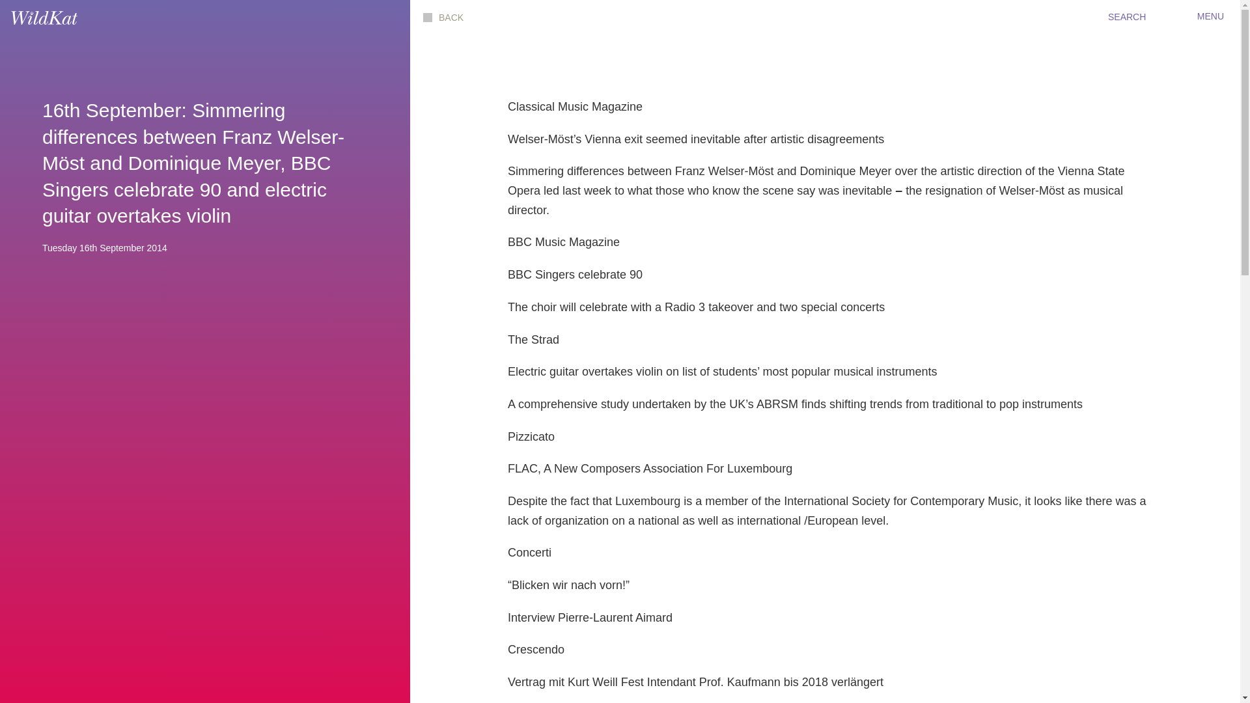  What do you see at coordinates (574, 275) in the screenshot?
I see `BBC Singers celebrate 90` at bounding box center [574, 275].